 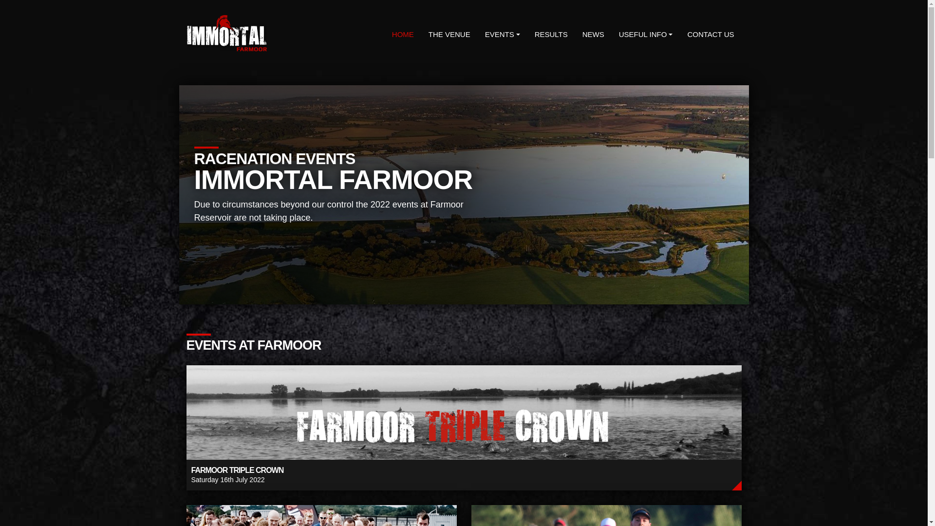 What do you see at coordinates (403, 35) in the screenshot?
I see `HOME` at bounding box center [403, 35].